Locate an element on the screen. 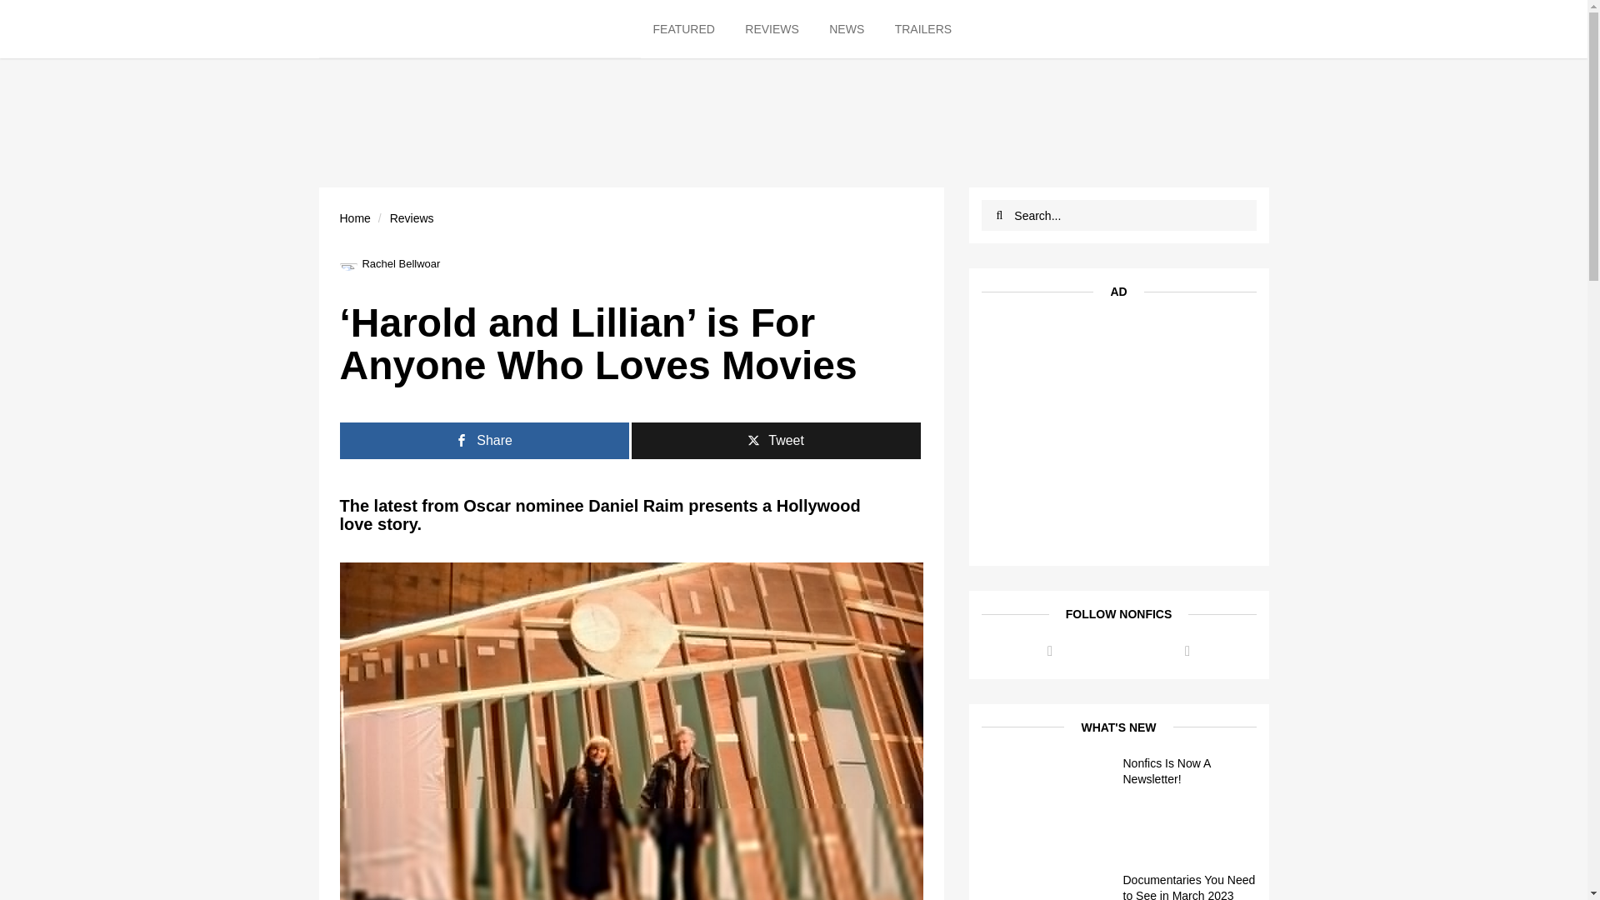 The width and height of the screenshot is (1600, 900). Search for: is located at coordinates (1130, 215).